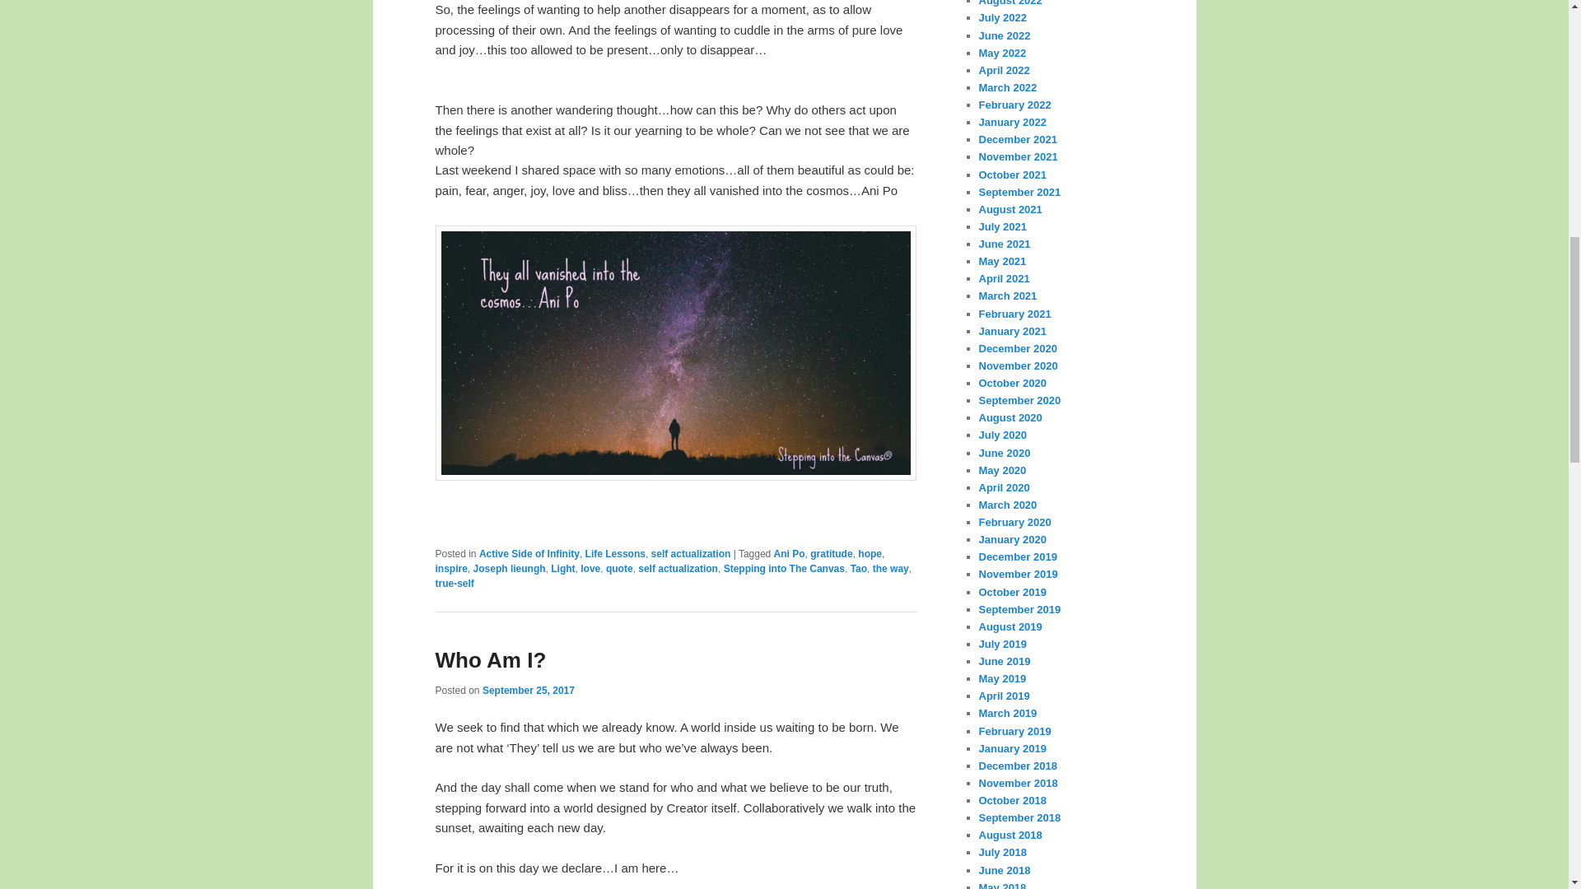 This screenshot has width=1581, height=889. What do you see at coordinates (553, 30) in the screenshot?
I see `Scroll back to top` at bounding box center [553, 30].